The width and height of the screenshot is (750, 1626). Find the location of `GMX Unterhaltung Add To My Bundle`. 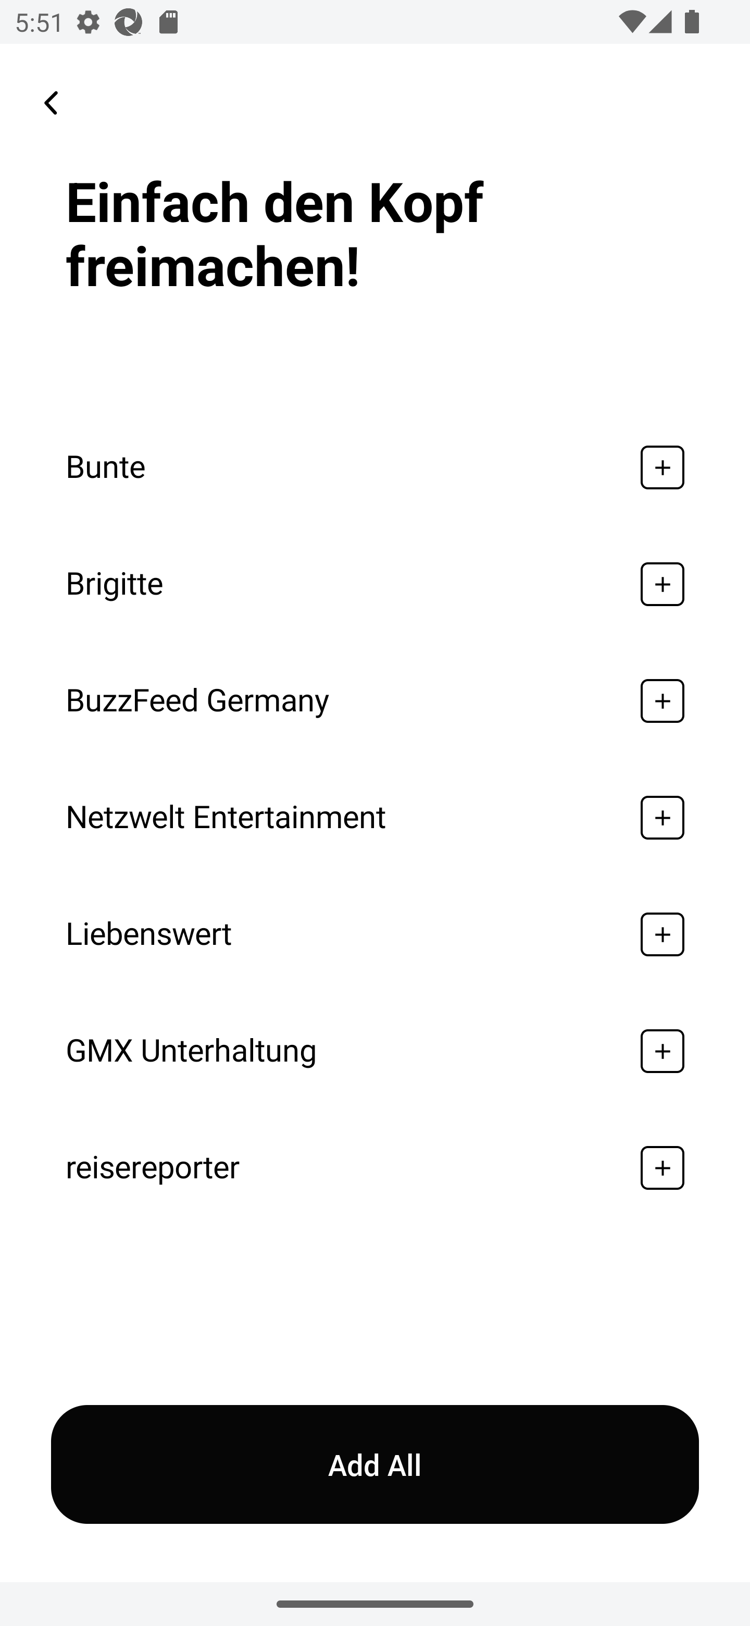

GMX Unterhaltung Add To My Bundle is located at coordinates (375, 1051).